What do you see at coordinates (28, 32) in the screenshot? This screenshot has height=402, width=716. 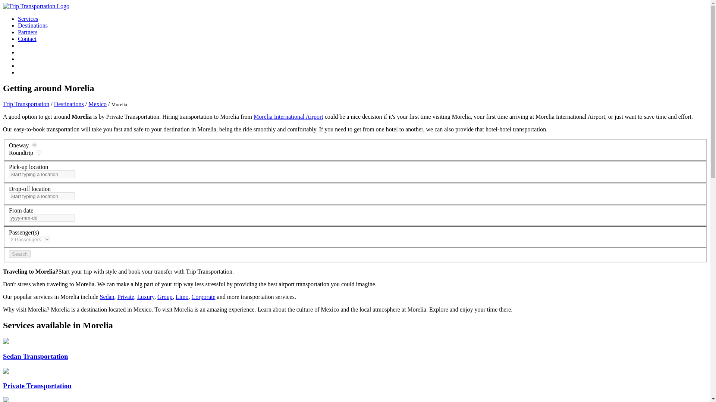 I see `Partner with Trip Transportation` at bounding box center [28, 32].